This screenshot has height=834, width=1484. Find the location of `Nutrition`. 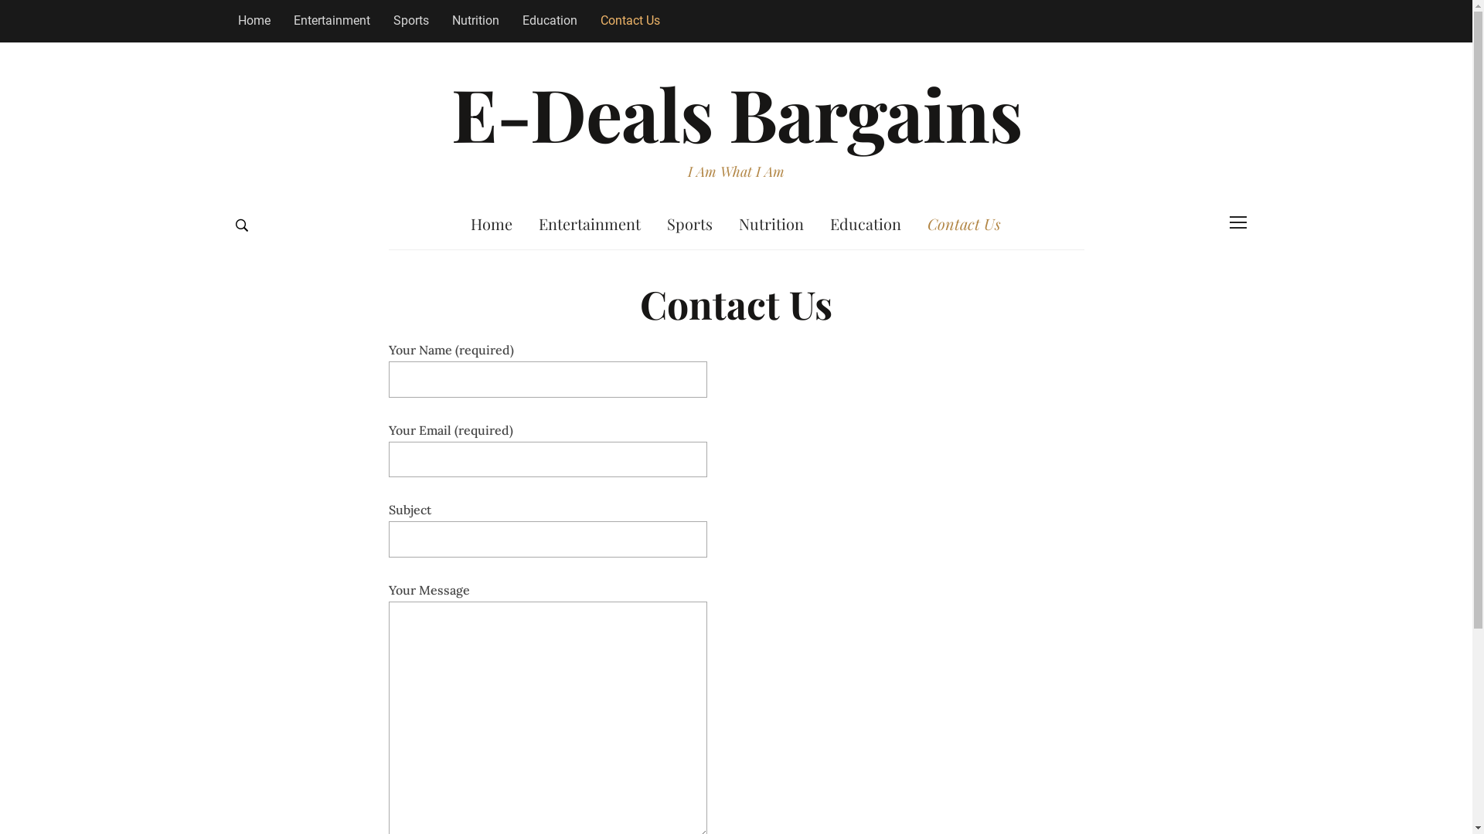

Nutrition is located at coordinates (771, 224).